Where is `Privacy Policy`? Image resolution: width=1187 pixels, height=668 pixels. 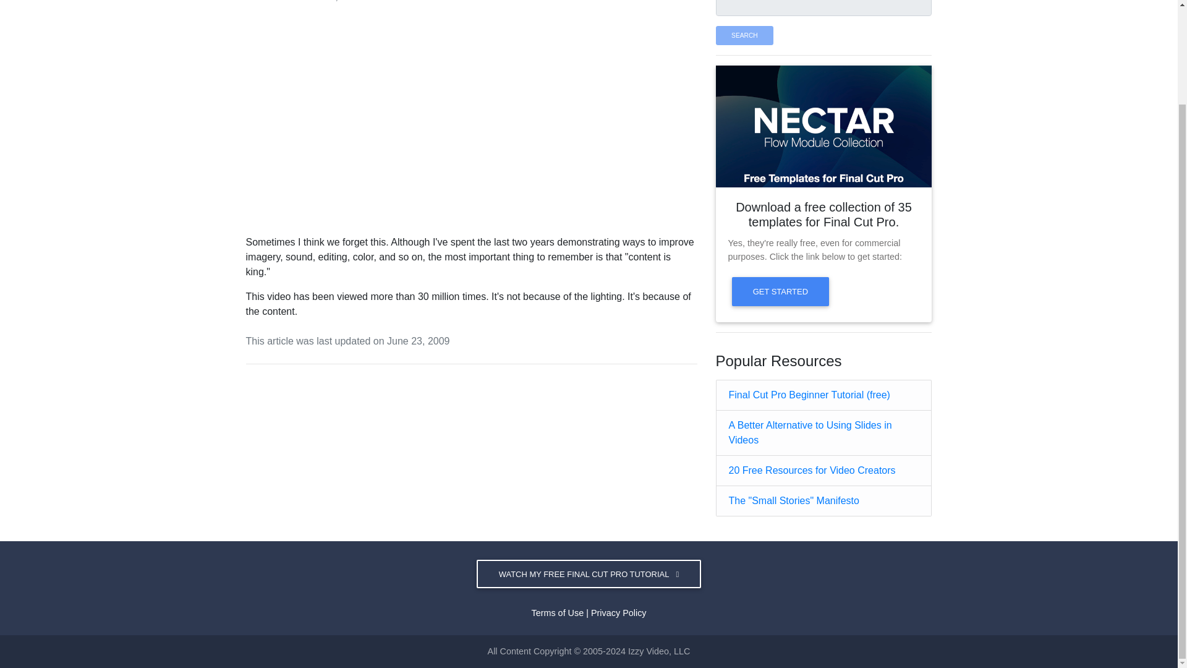 Privacy Policy is located at coordinates (619, 612).